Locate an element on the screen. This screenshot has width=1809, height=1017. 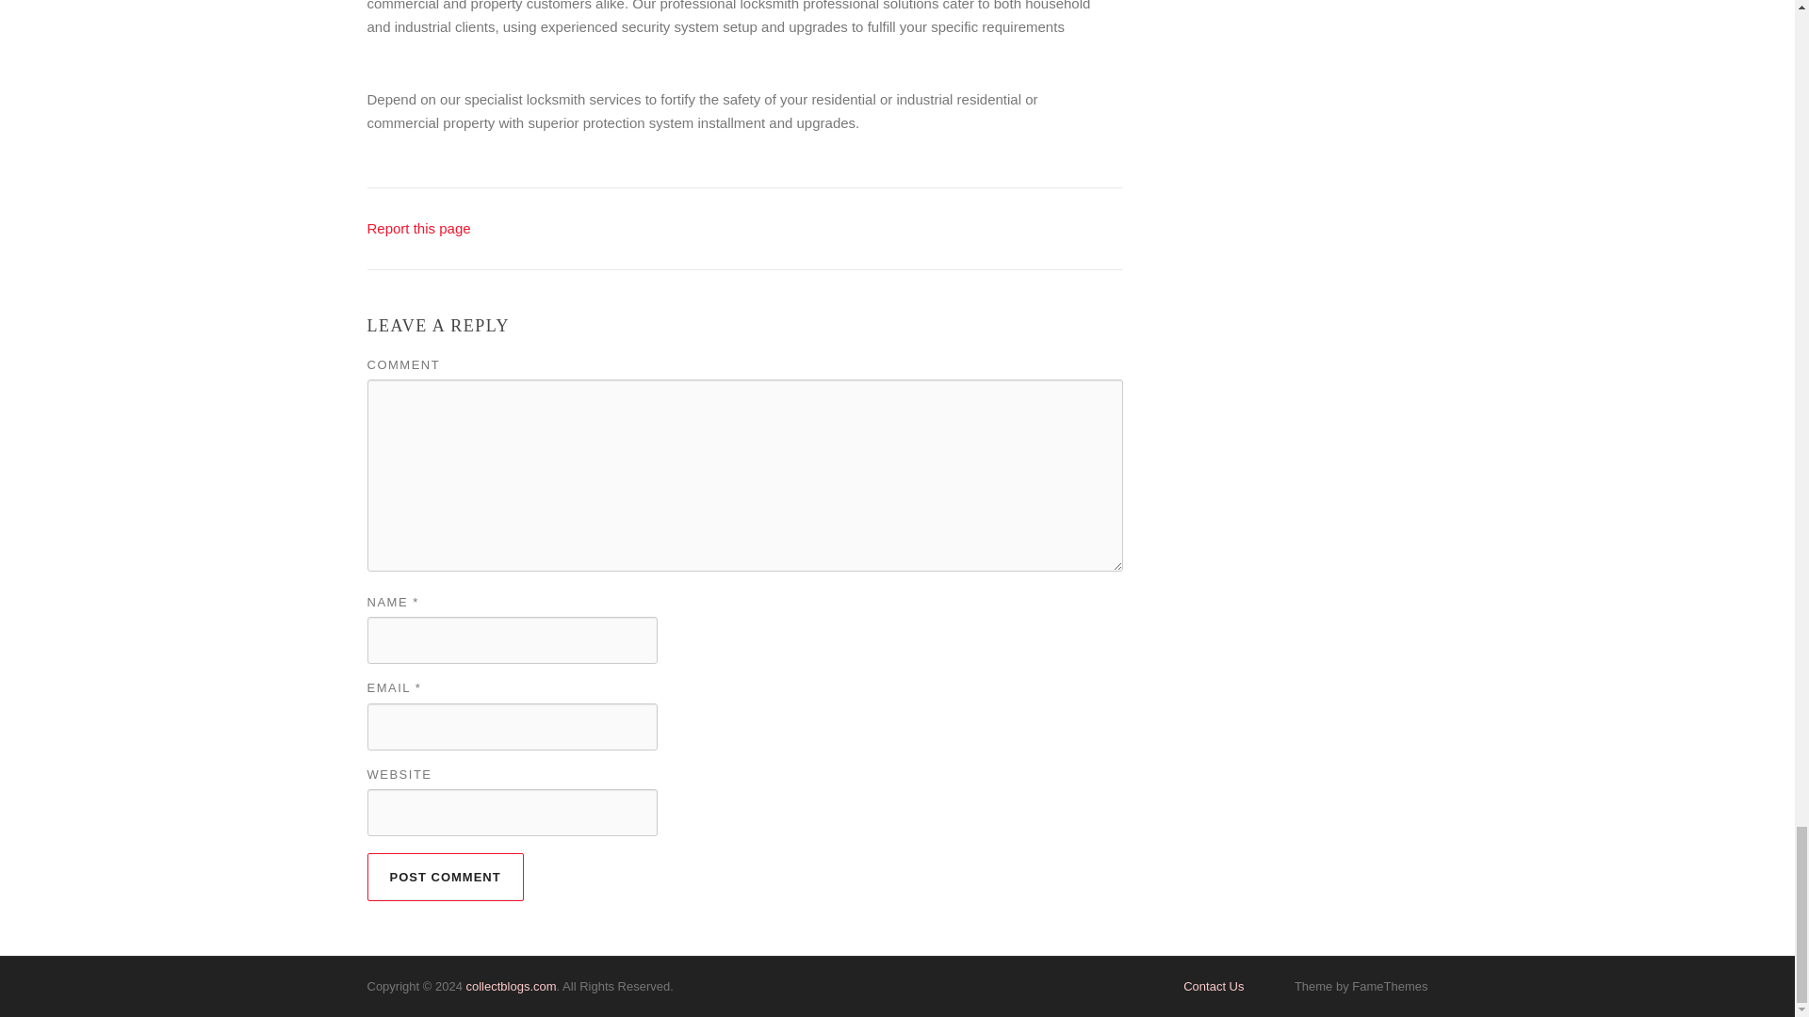
Report this page is located at coordinates (418, 228).